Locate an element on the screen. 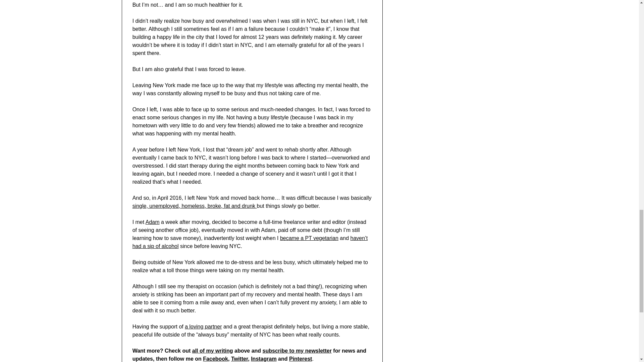 Image resolution: width=644 pixels, height=362 pixels. a loving partner is located at coordinates (203, 326).